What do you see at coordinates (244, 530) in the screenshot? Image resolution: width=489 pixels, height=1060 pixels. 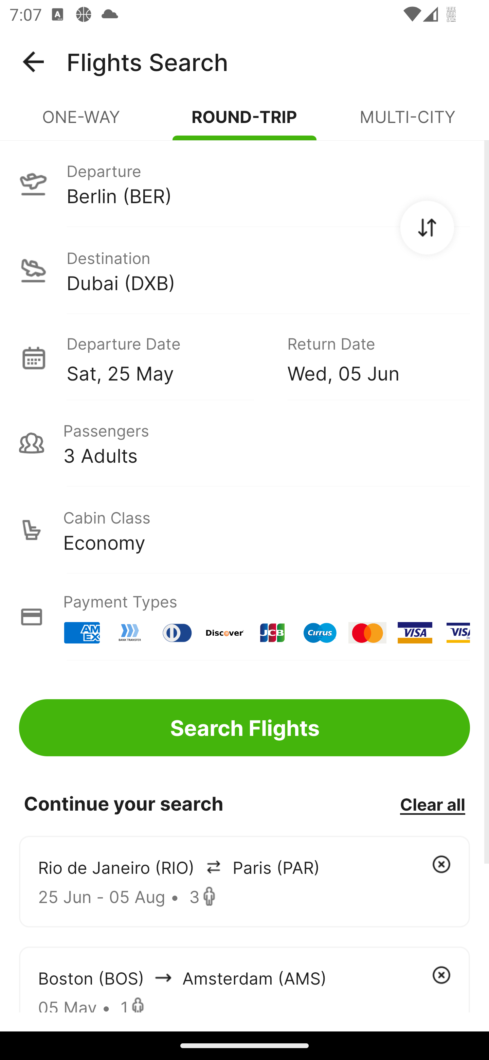 I see `Cabin Class Economy` at bounding box center [244, 530].